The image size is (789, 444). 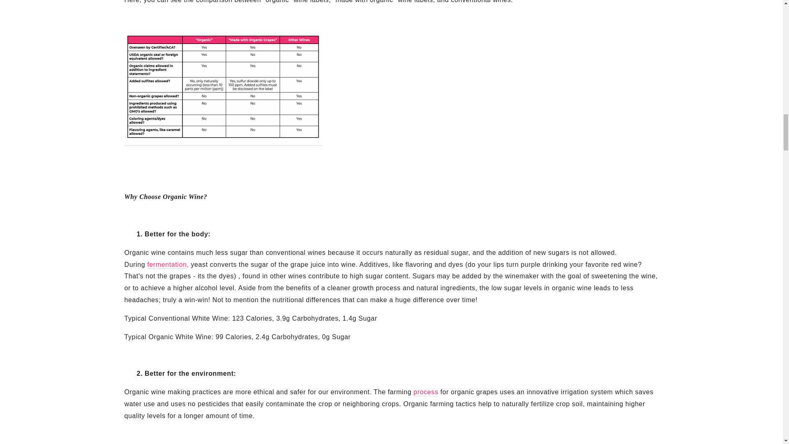 I want to click on Why You Should Be Drinking Organic Wine, so click(x=426, y=392).